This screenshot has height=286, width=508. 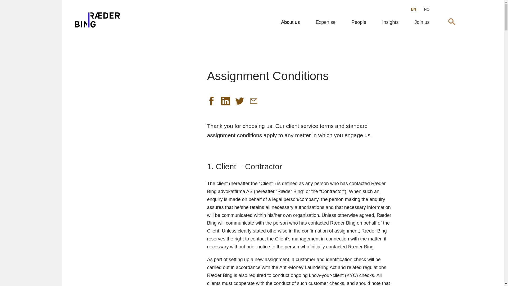 What do you see at coordinates (390, 22) in the screenshot?
I see `Insights` at bounding box center [390, 22].